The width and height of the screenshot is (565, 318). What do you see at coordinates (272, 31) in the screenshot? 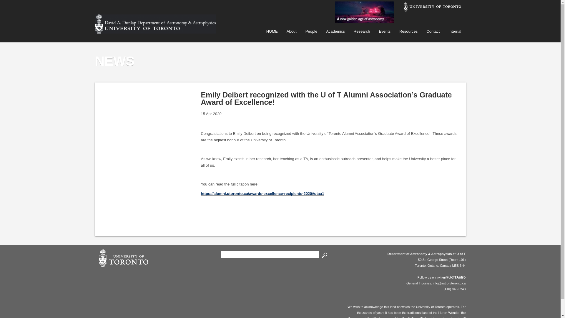
I see `HOME` at bounding box center [272, 31].